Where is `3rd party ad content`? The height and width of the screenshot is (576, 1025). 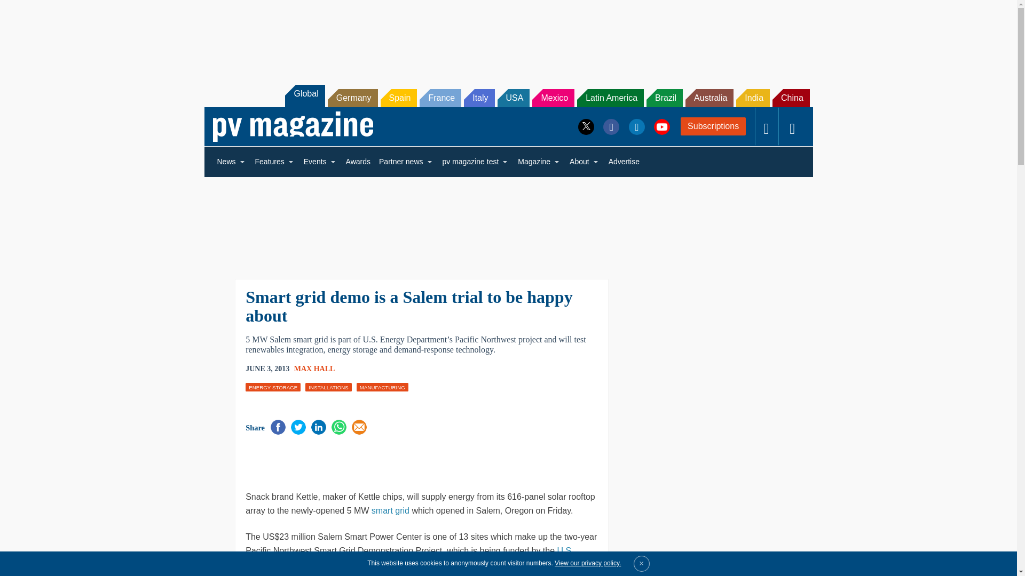 3rd party ad content is located at coordinates (508, 36).